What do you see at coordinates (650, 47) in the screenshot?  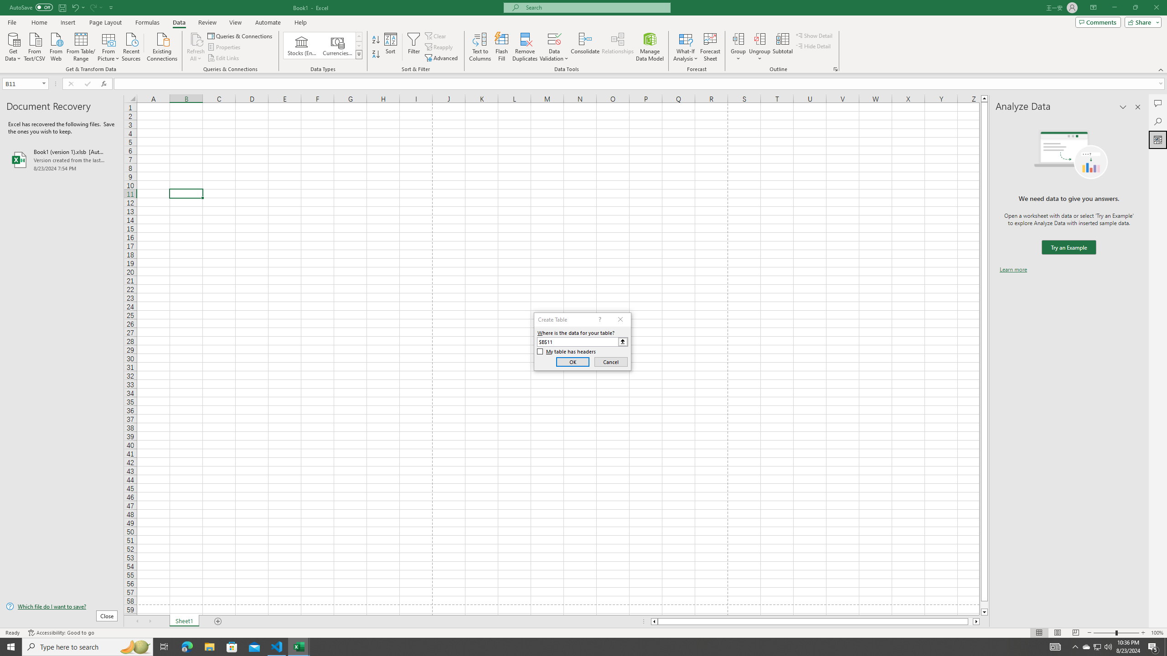 I see `Manage Data Model` at bounding box center [650, 47].